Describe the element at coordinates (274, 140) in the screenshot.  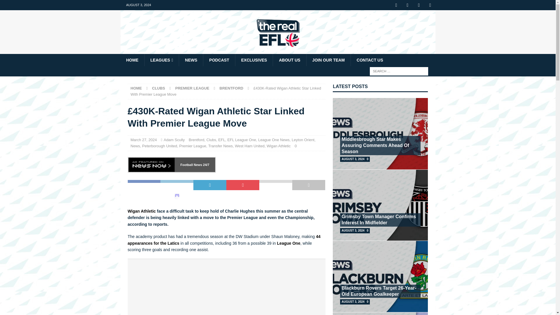
I see `League One News` at that location.